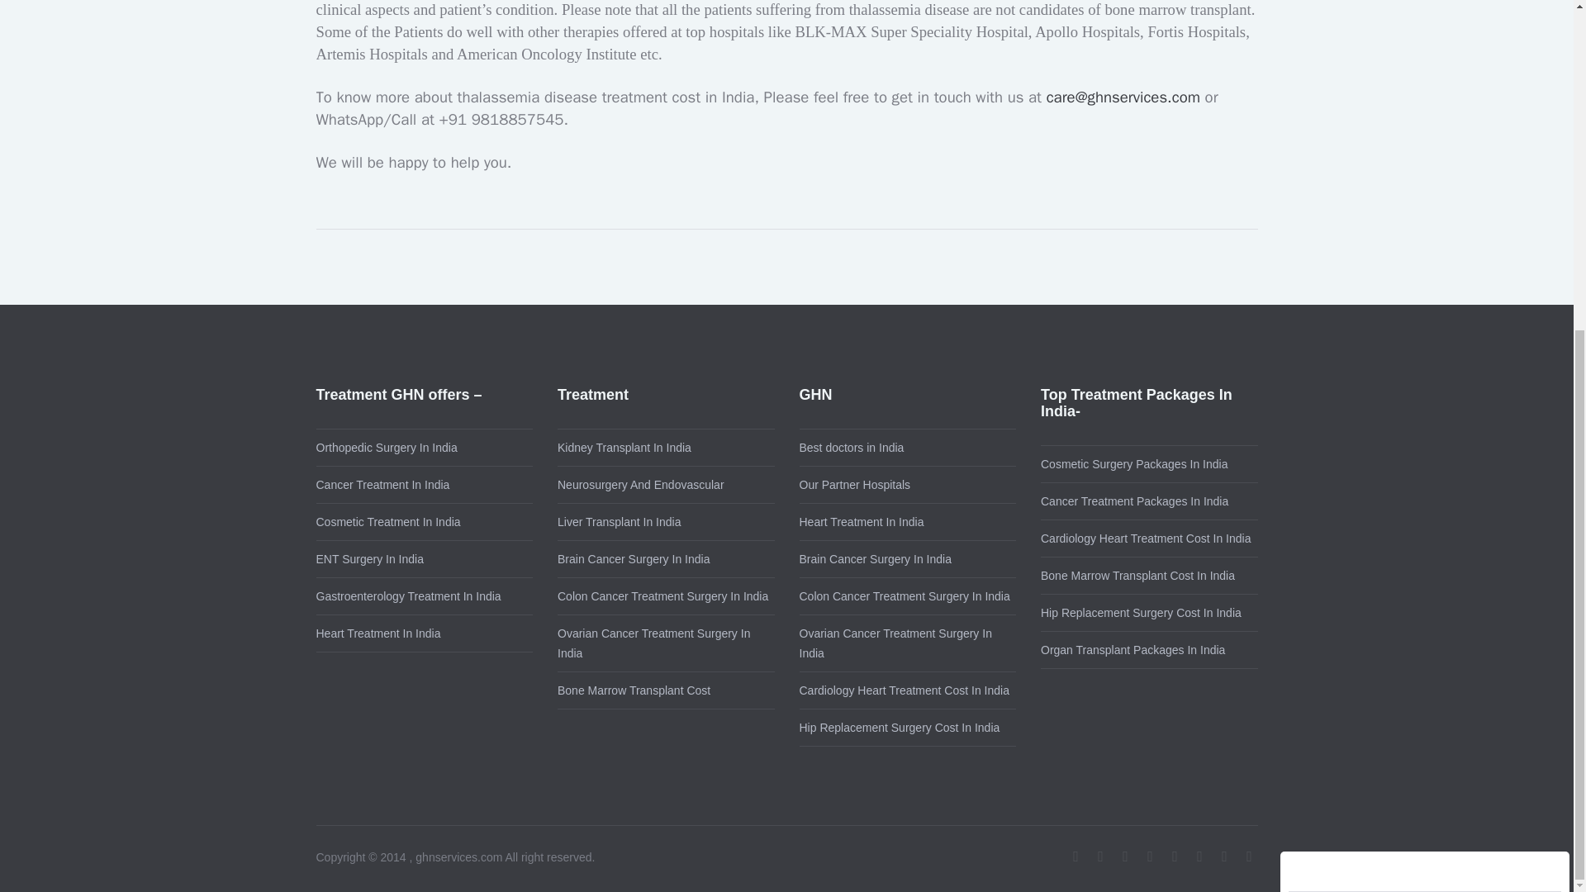  I want to click on Ovarian Cancer Treatment Surgery In India, so click(895, 643).